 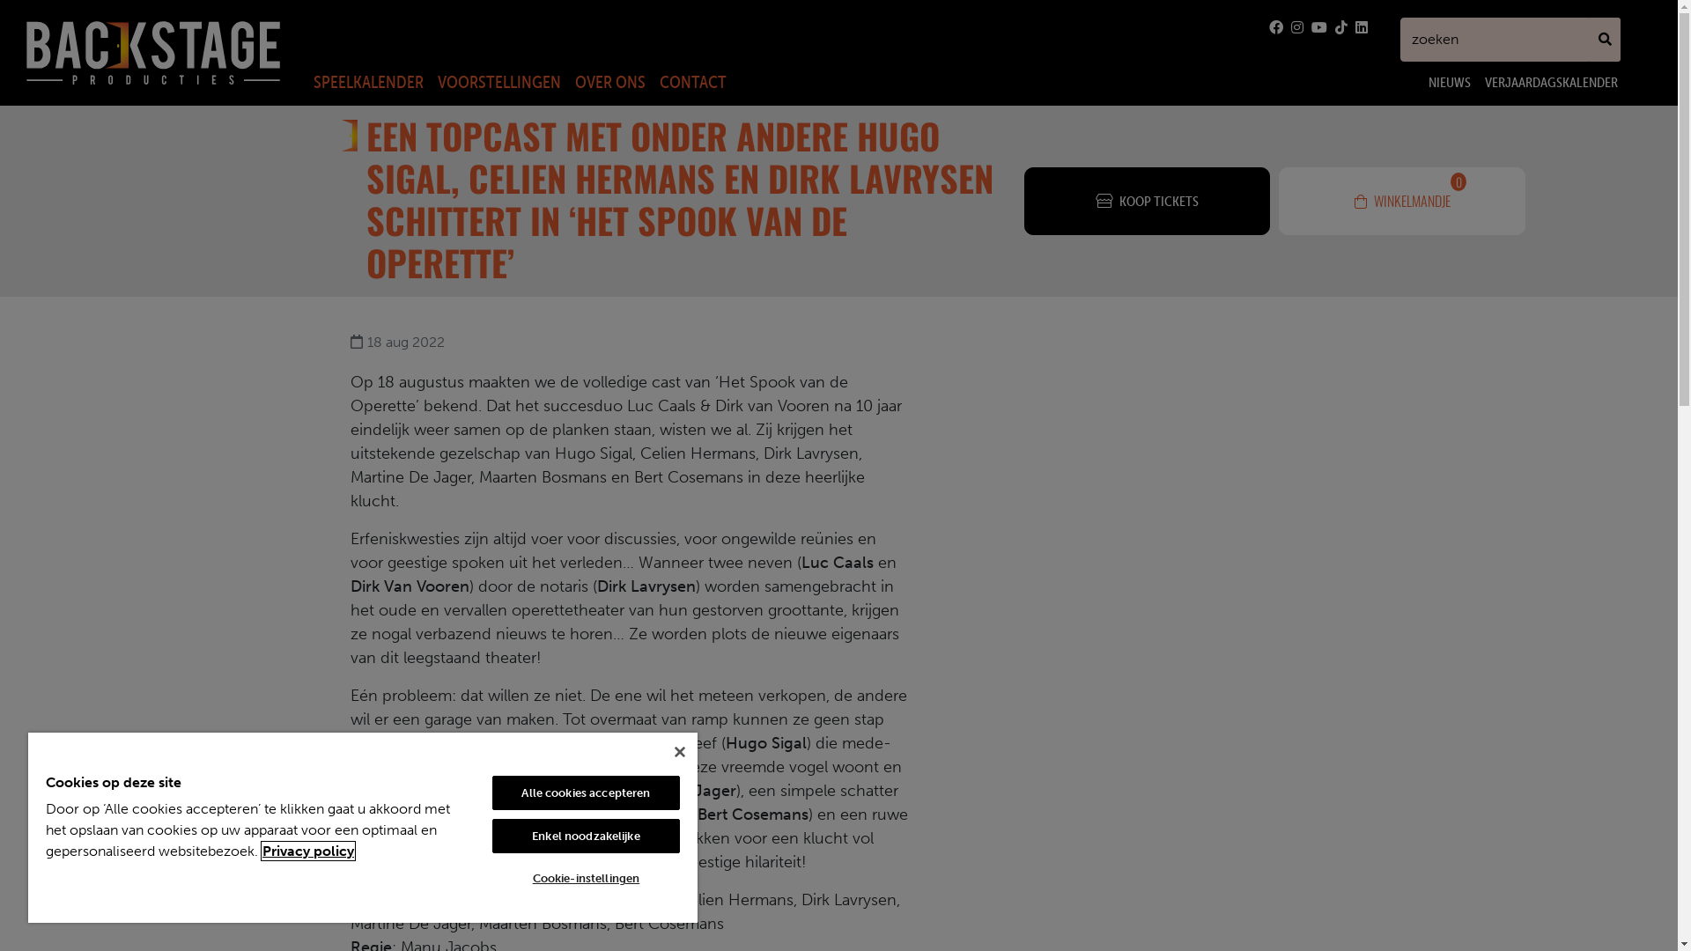 I want to click on Instagram, so click(x=1299, y=28).